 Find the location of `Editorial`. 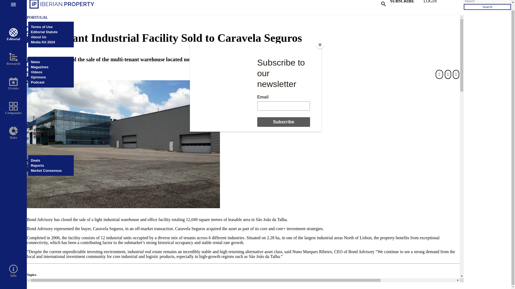

Editorial is located at coordinates (13, 35).